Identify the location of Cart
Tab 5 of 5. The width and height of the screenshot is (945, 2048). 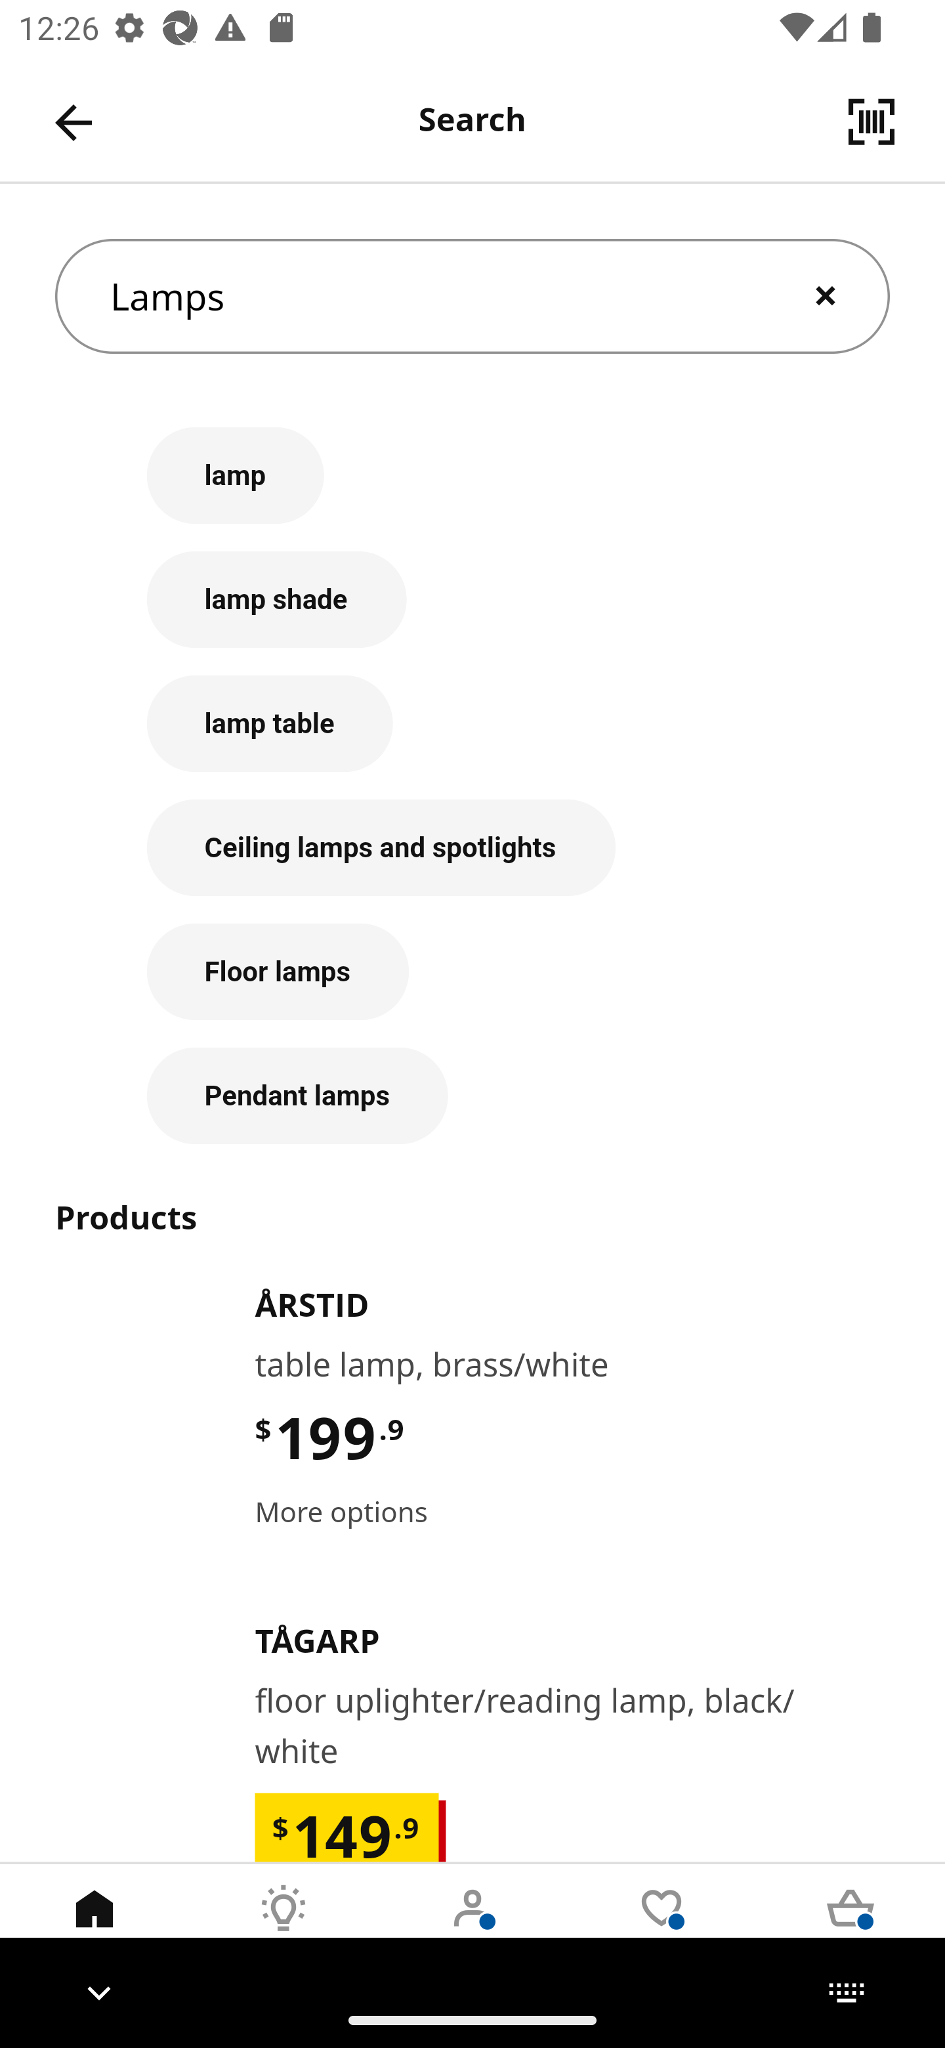
(850, 1928).